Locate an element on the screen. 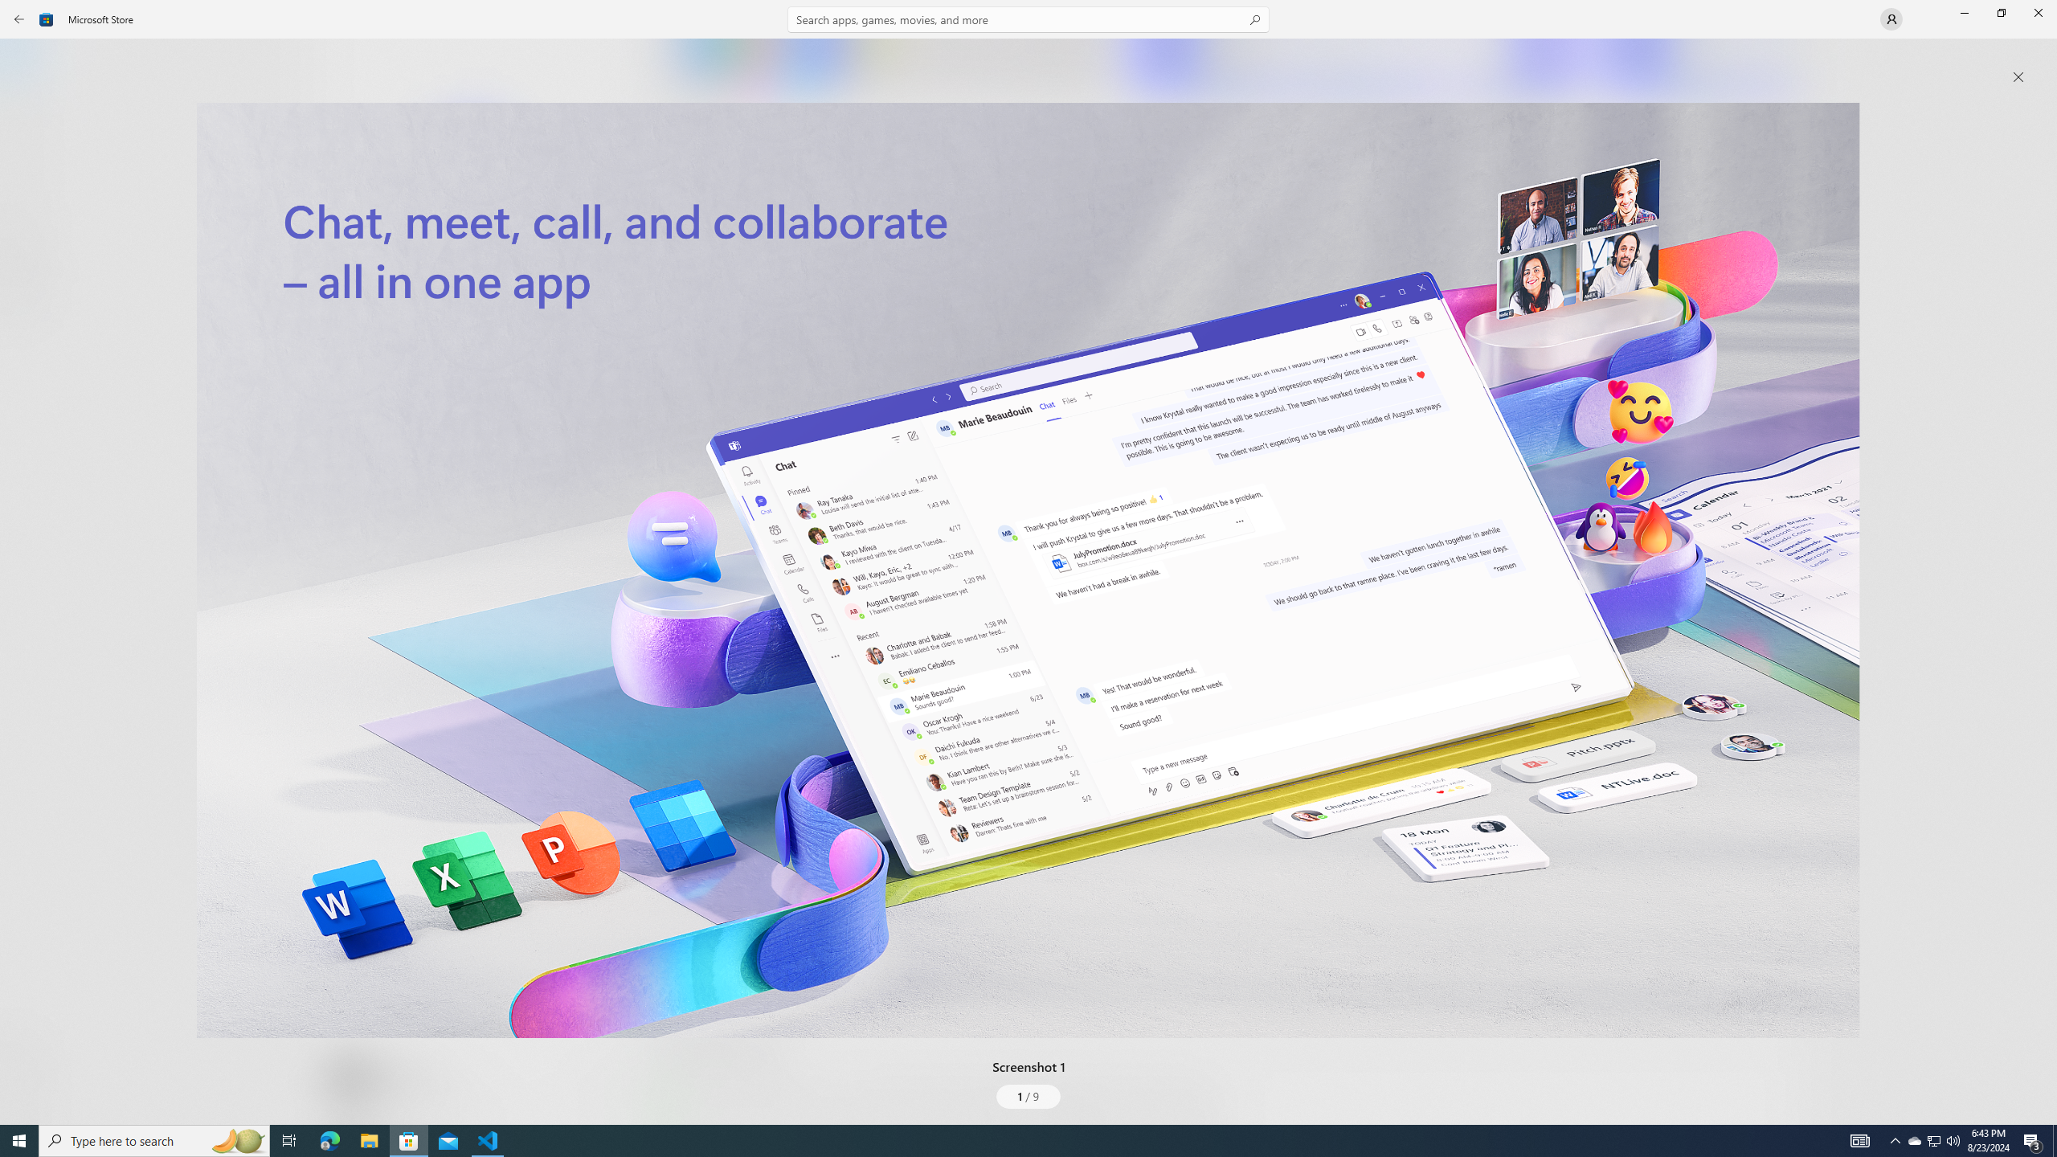 The image size is (2057, 1157). Share is located at coordinates (600, 1086).